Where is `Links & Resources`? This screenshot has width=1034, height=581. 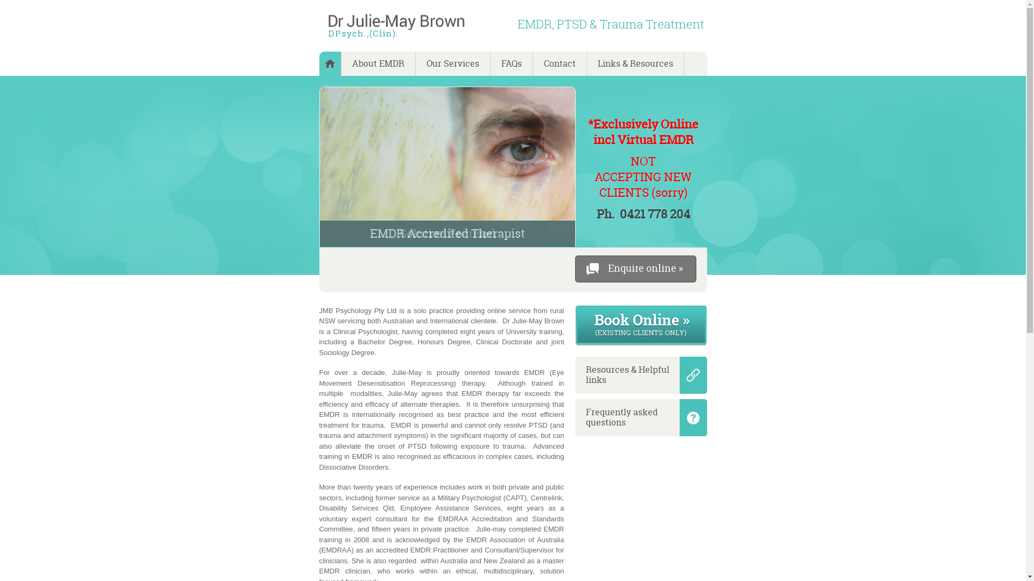
Links & Resources is located at coordinates (635, 63).